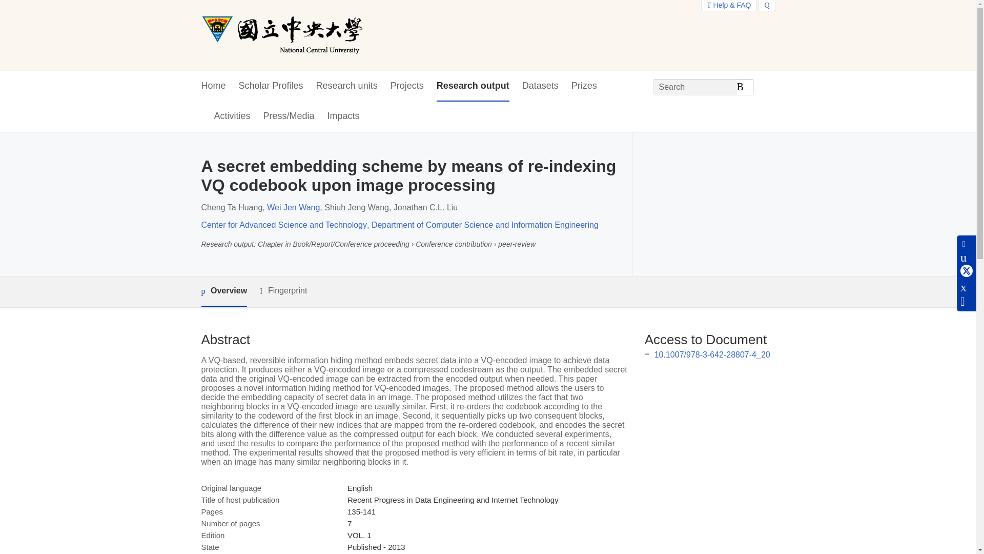  I want to click on Fingerprint, so click(283, 291).